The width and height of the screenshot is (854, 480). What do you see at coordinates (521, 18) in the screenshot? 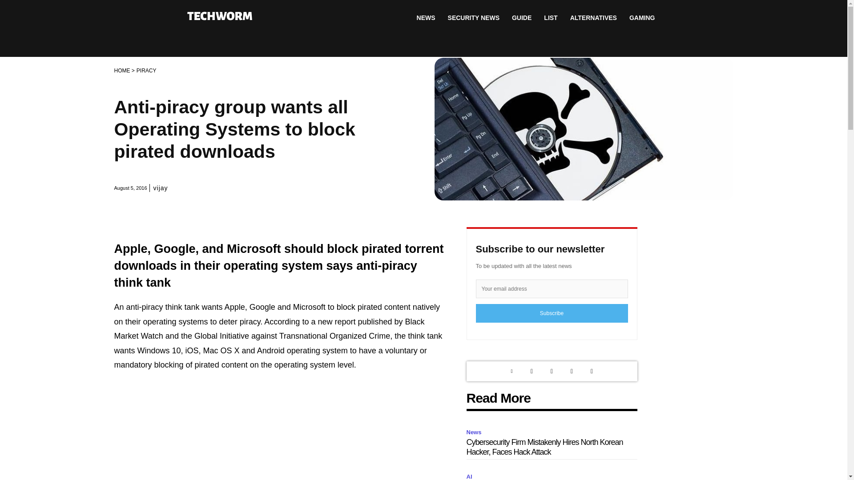
I see `GUIDE` at bounding box center [521, 18].